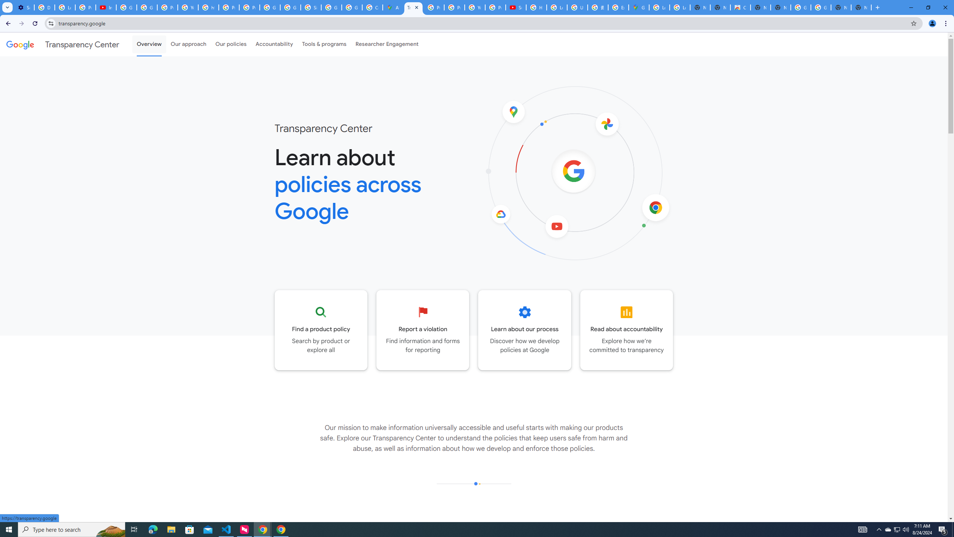 This screenshot has height=537, width=954. I want to click on Tools & programs, so click(324, 44).